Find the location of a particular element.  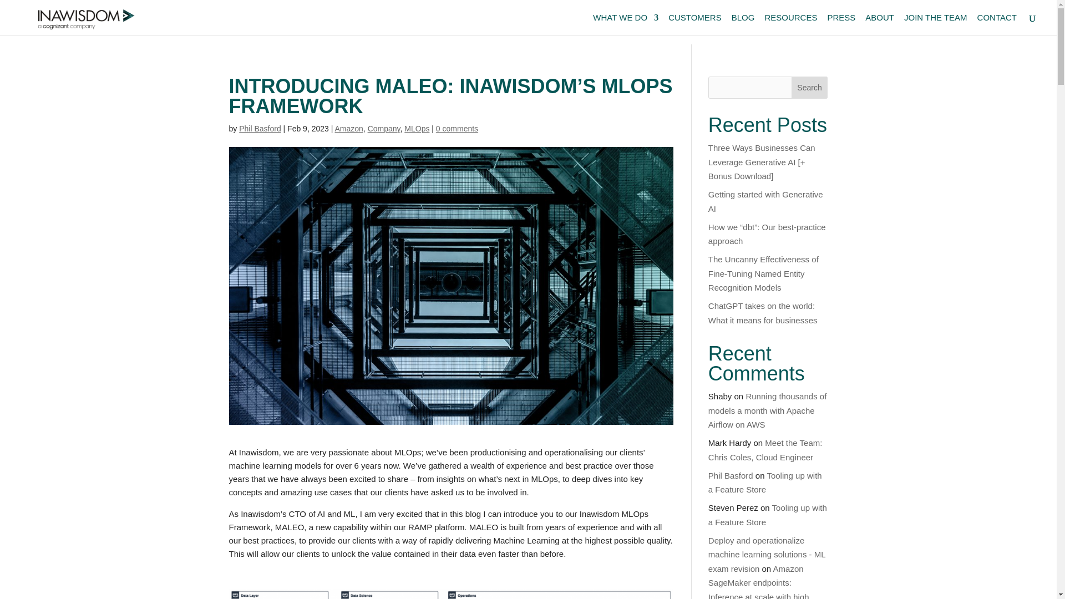

Phil Basford is located at coordinates (260, 128).